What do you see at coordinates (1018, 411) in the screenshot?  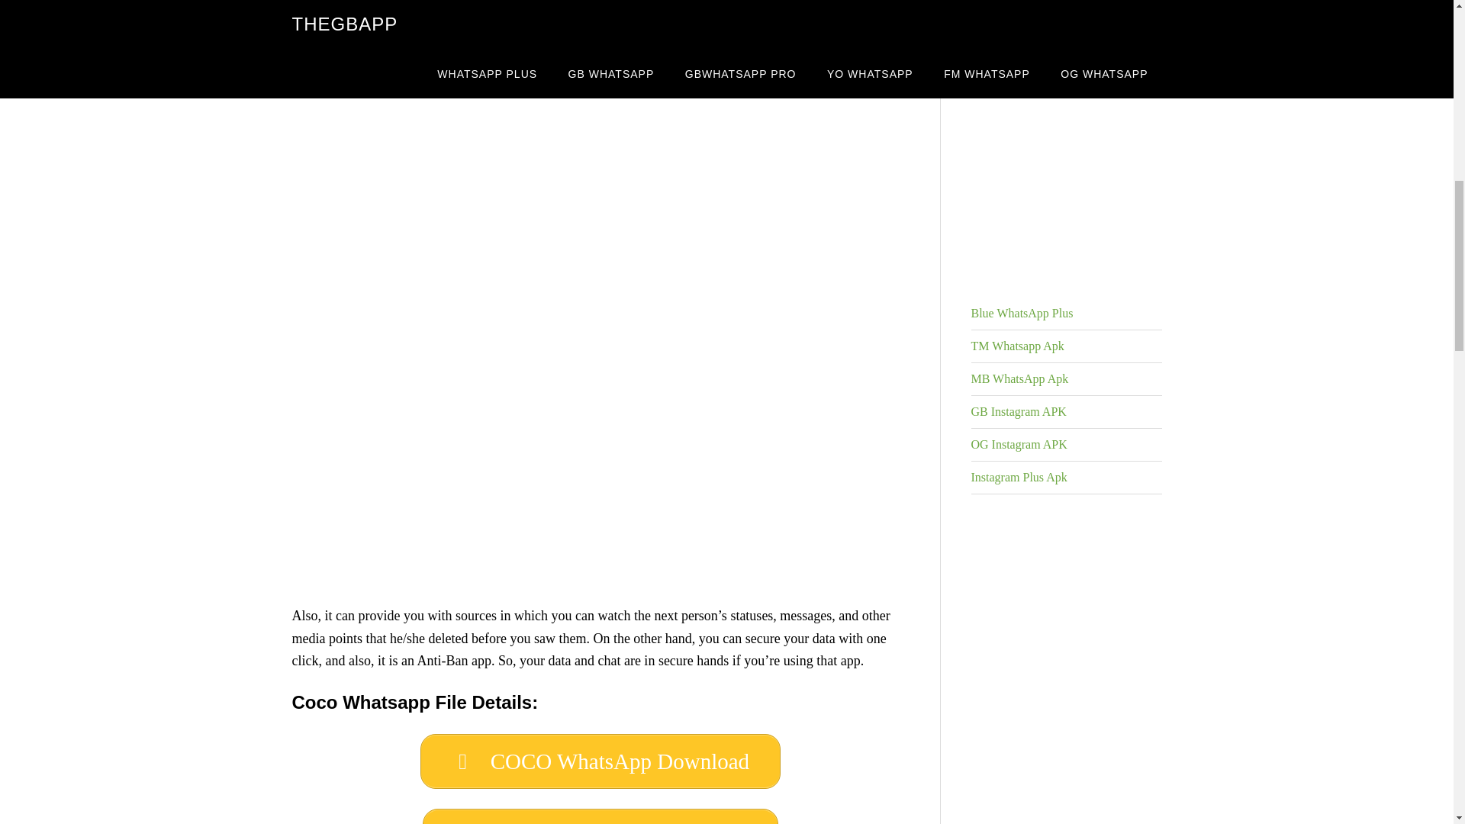 I see `GB Instagram APK` at bounding box center [1018, 411].